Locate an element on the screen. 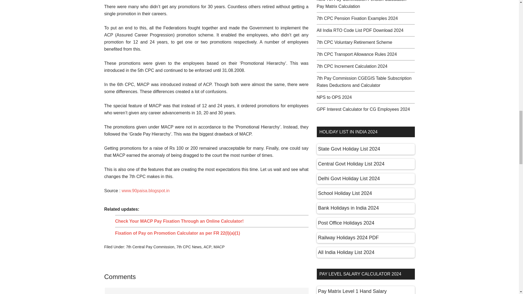 This screenshot has height=294, width=523. Check Your MACP Pay Fixation Through an Online Calculator! is located at coordinates (179, 221).